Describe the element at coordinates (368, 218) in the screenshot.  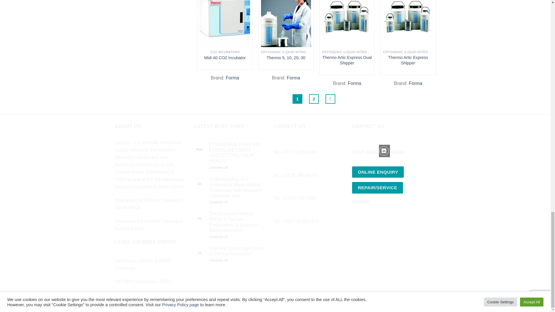
I see `Share on Twitter` at that location.